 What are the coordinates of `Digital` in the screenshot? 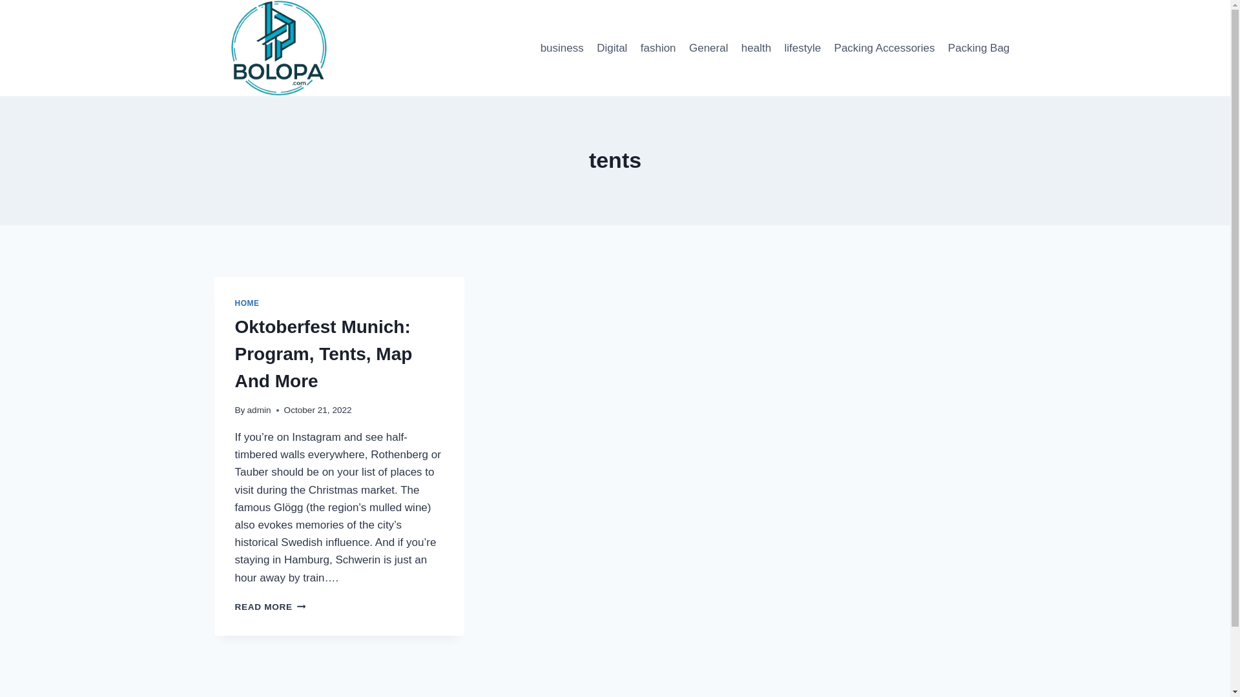 It's located at (612, 48).